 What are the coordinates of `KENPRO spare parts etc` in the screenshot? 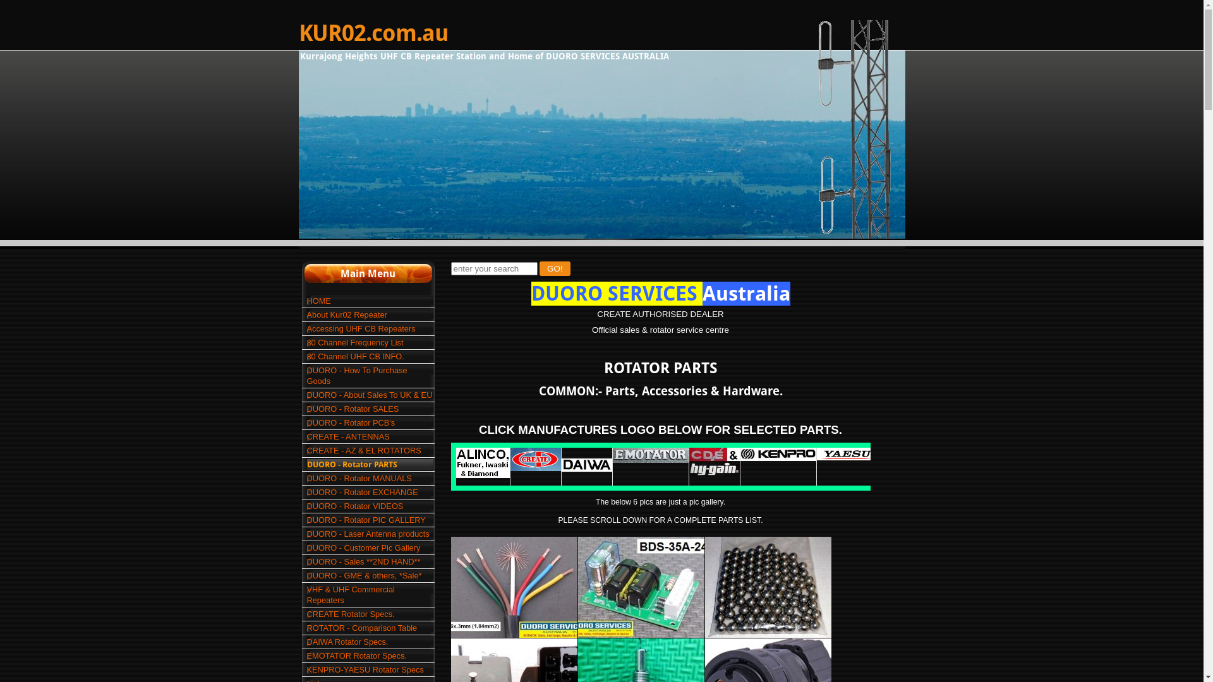 It's located at (778, 457).